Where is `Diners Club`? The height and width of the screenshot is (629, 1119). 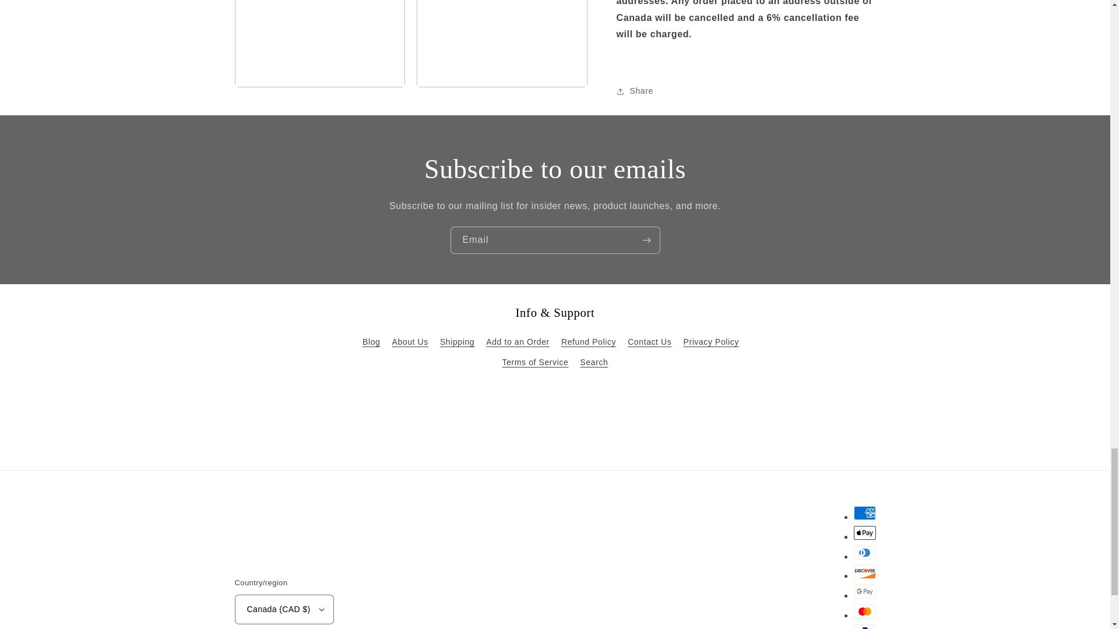 Diners Club is located at coordinates (864, 553).